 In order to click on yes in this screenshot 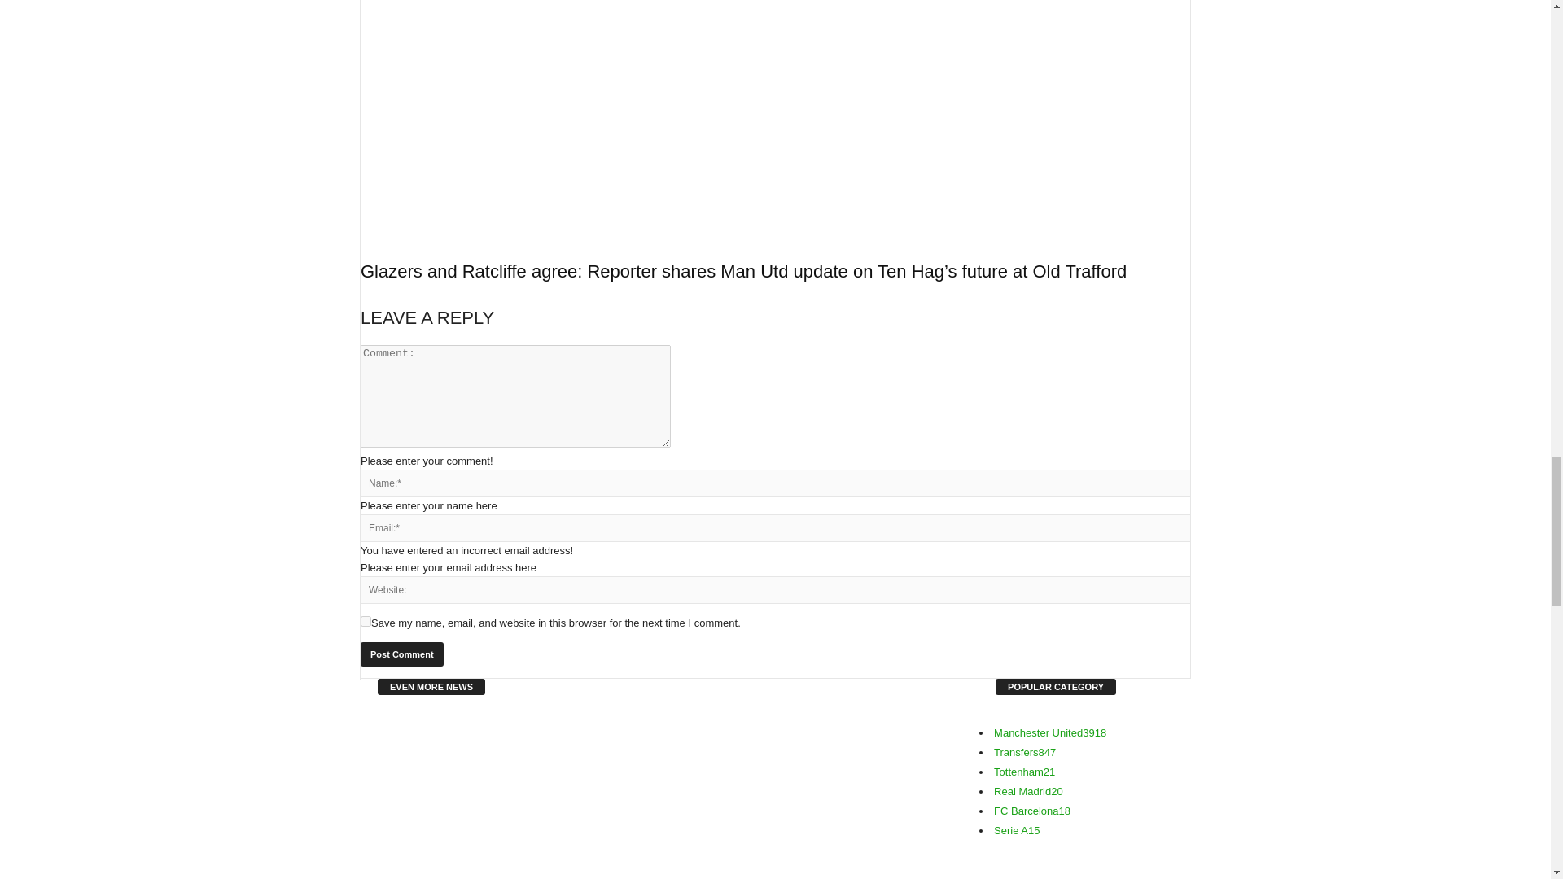, I will do `click(366, 622)`.